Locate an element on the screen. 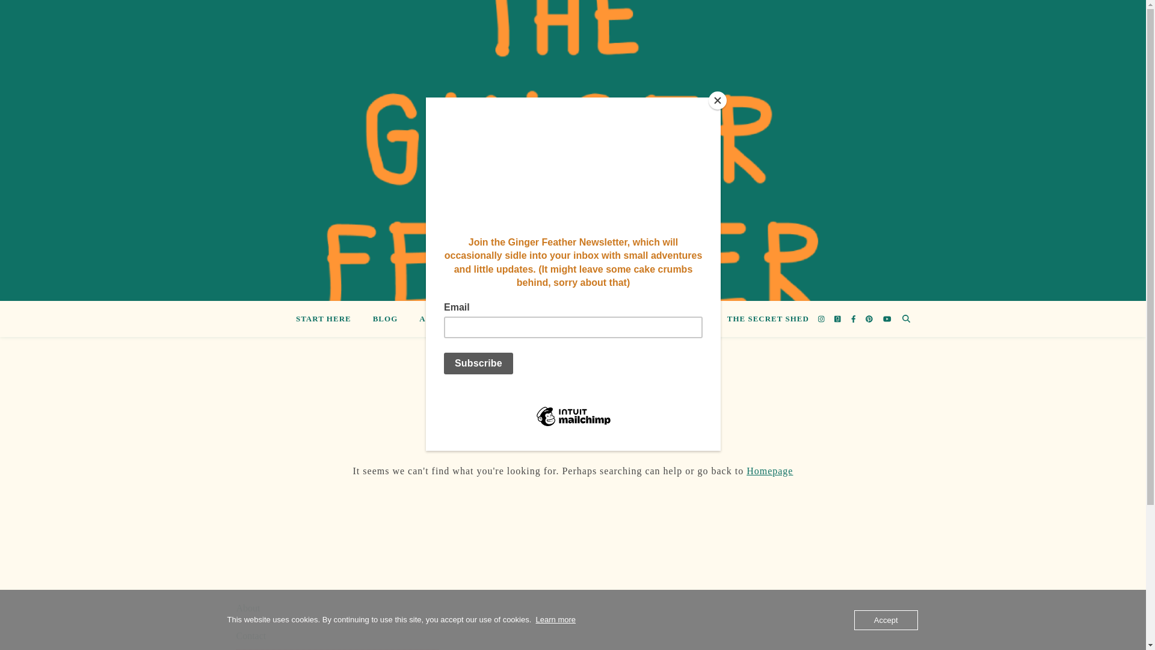 This screenshot has width=1155, height=650. PLACES is located at coordinates (549, 319).